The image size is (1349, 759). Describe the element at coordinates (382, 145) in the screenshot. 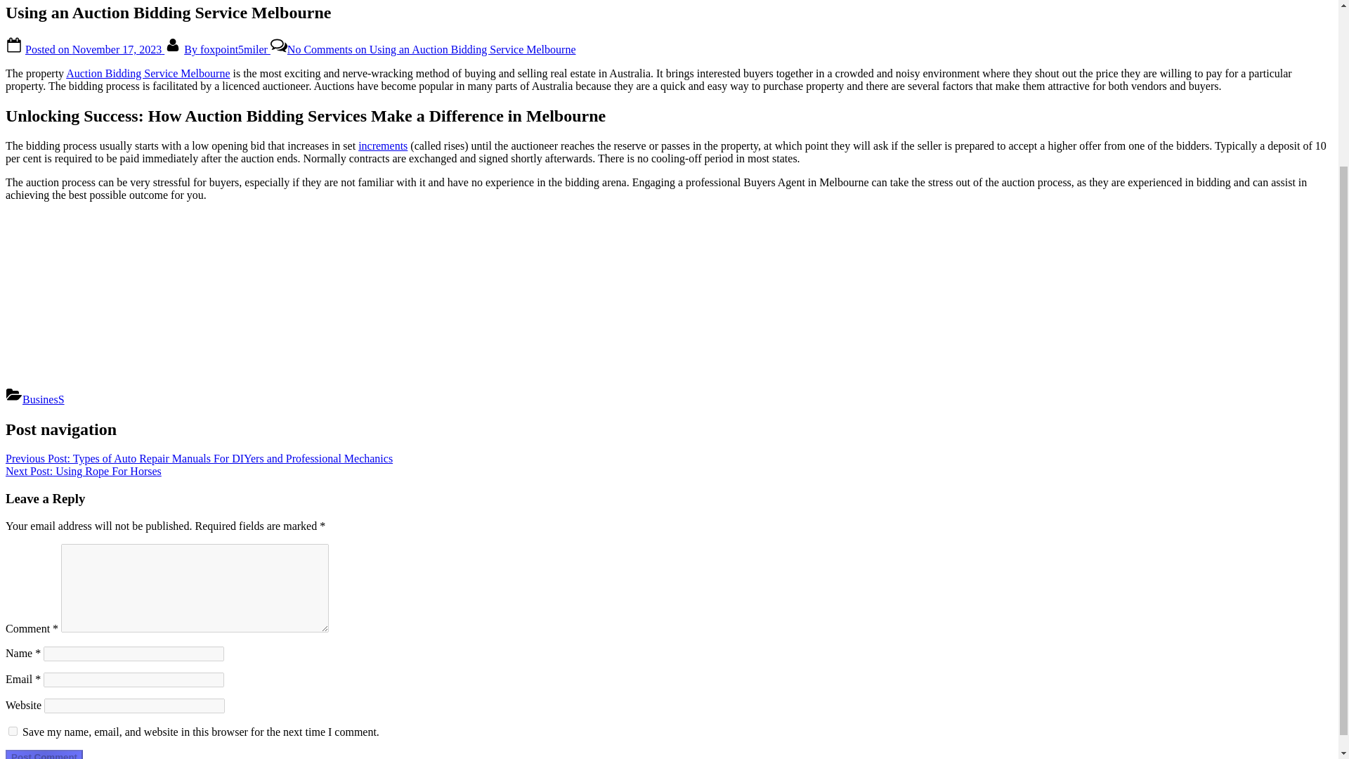

I see `increments` at that location.